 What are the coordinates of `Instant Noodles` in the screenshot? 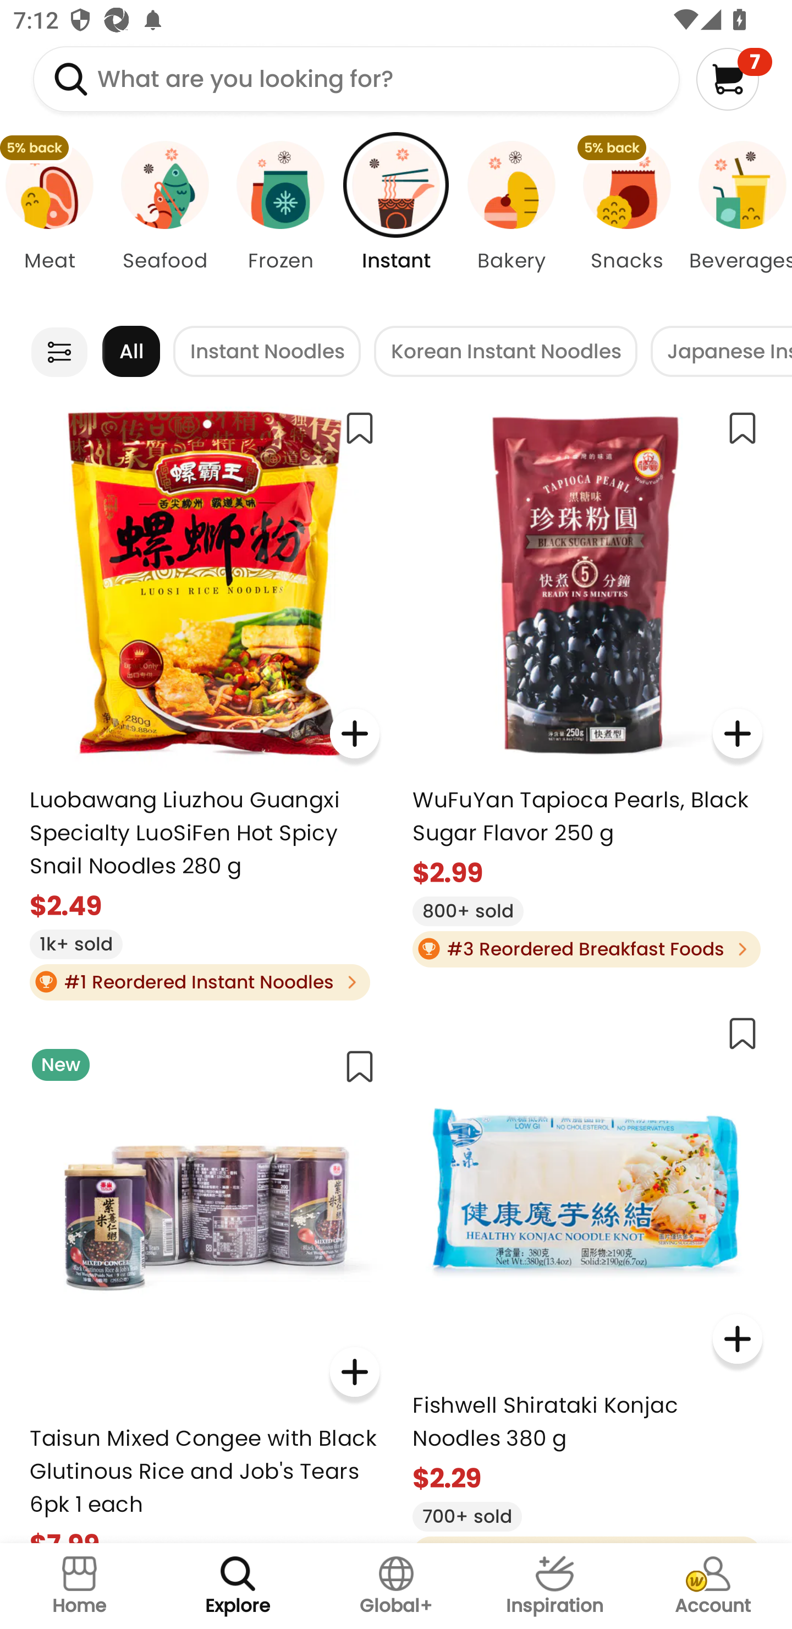 It's located at (267, 351).